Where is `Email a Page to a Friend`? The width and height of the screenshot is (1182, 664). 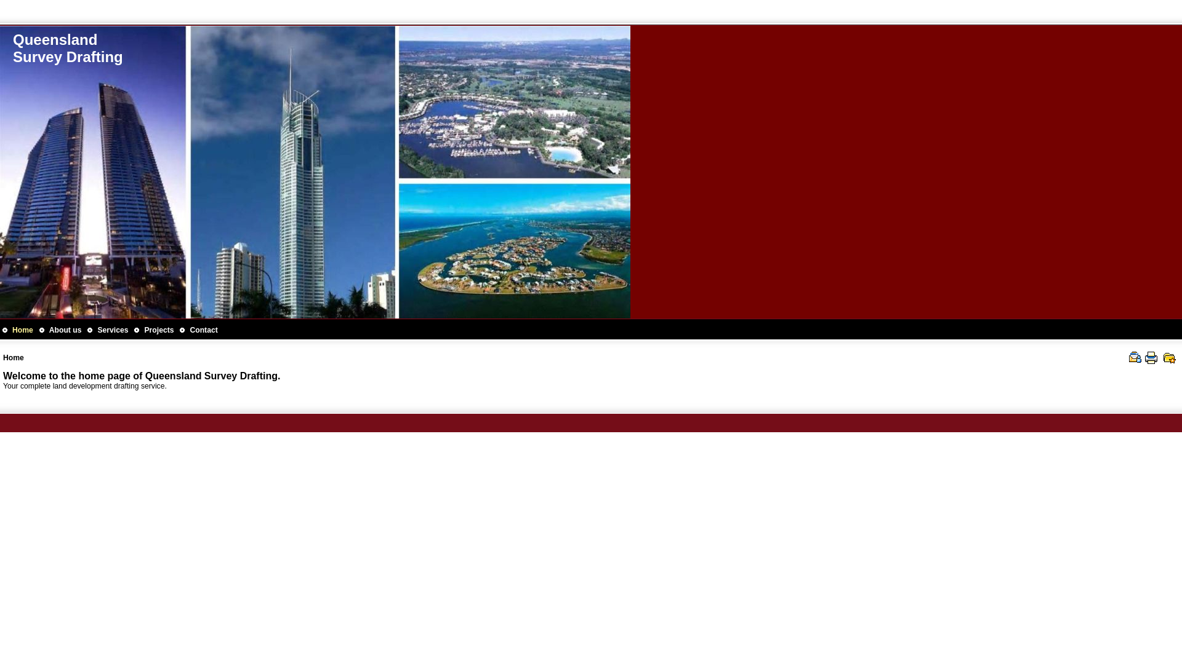 Email a Page to a Friend is located at coordinates (1135, 358).